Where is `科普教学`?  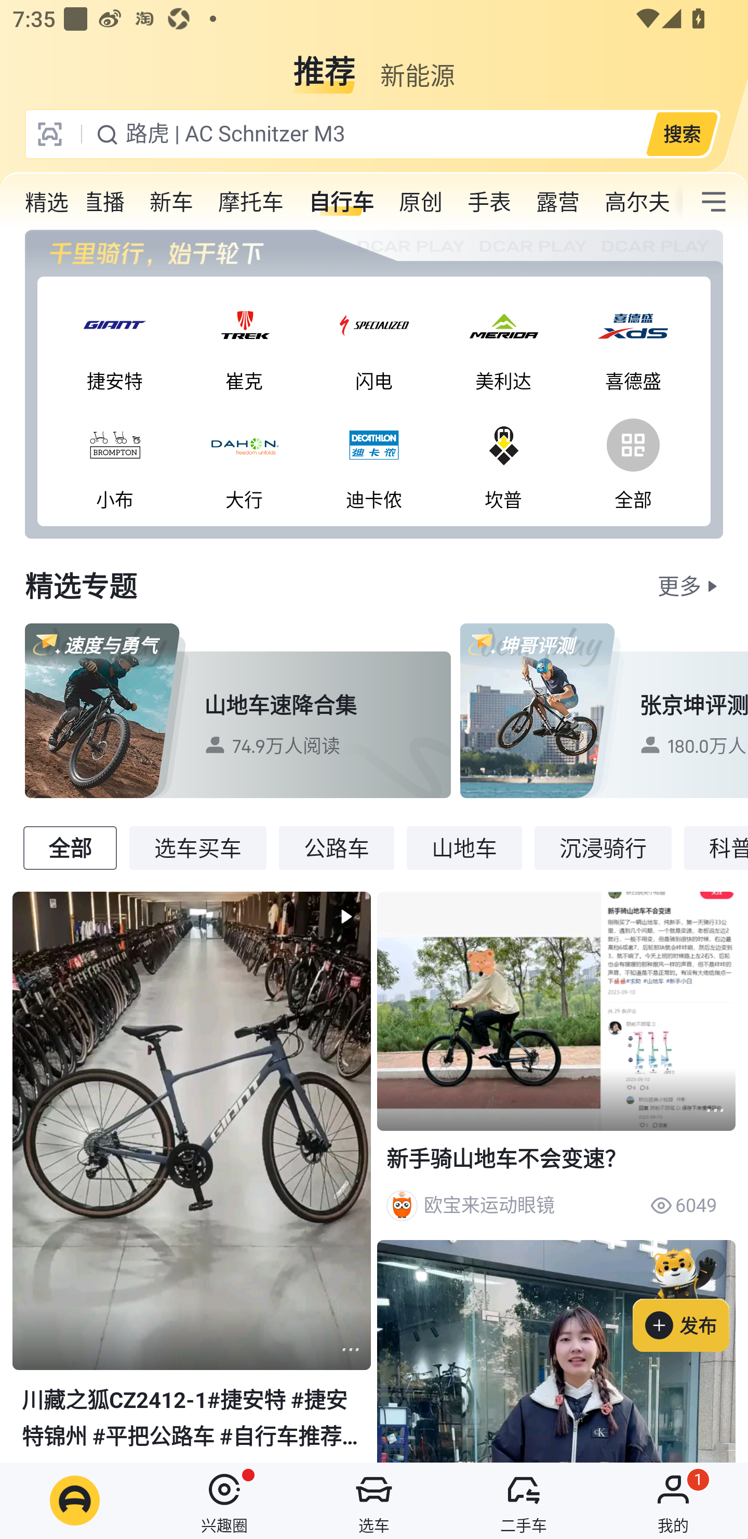
科普教学 is located at coordinates (716, 847).